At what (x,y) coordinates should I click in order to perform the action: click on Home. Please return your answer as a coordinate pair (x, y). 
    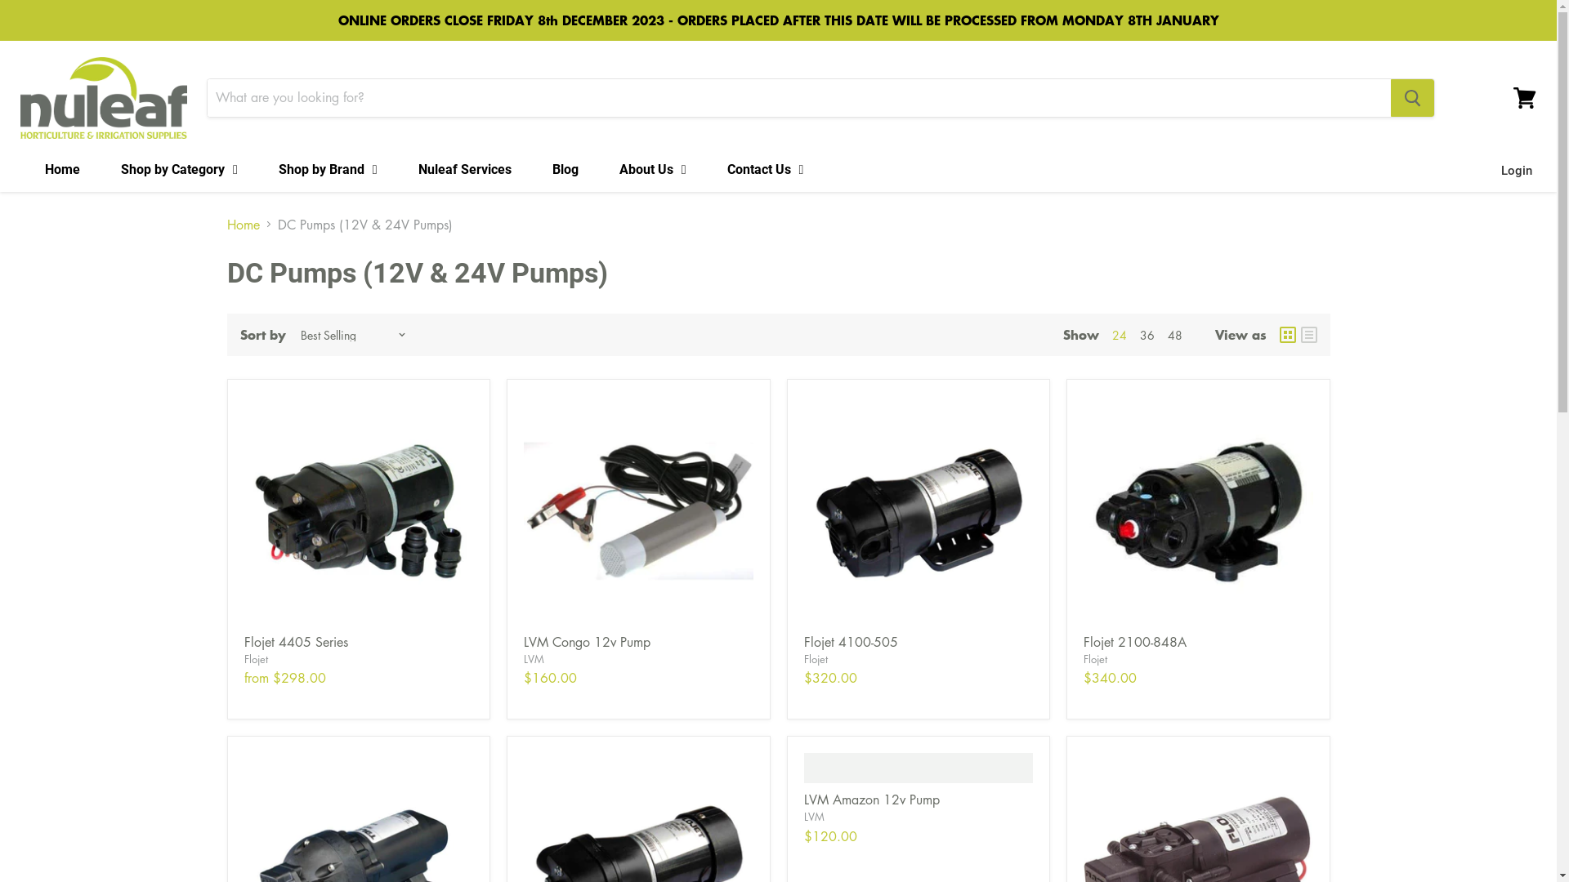
    Looking at the image, I should click on (244, 225).